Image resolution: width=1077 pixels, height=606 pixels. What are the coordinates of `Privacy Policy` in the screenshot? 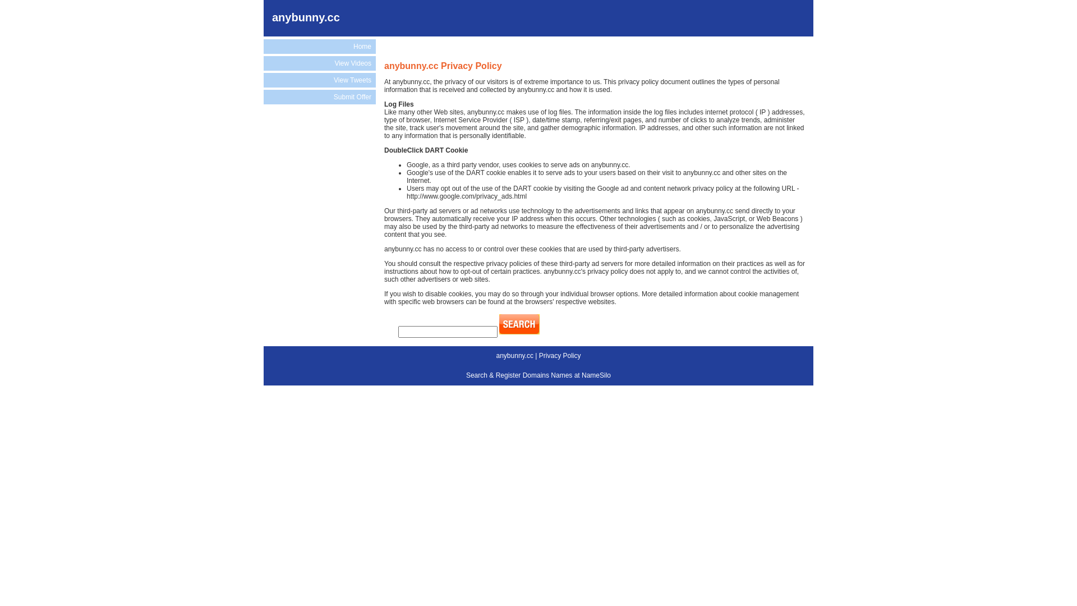 It's located at (560, 356).